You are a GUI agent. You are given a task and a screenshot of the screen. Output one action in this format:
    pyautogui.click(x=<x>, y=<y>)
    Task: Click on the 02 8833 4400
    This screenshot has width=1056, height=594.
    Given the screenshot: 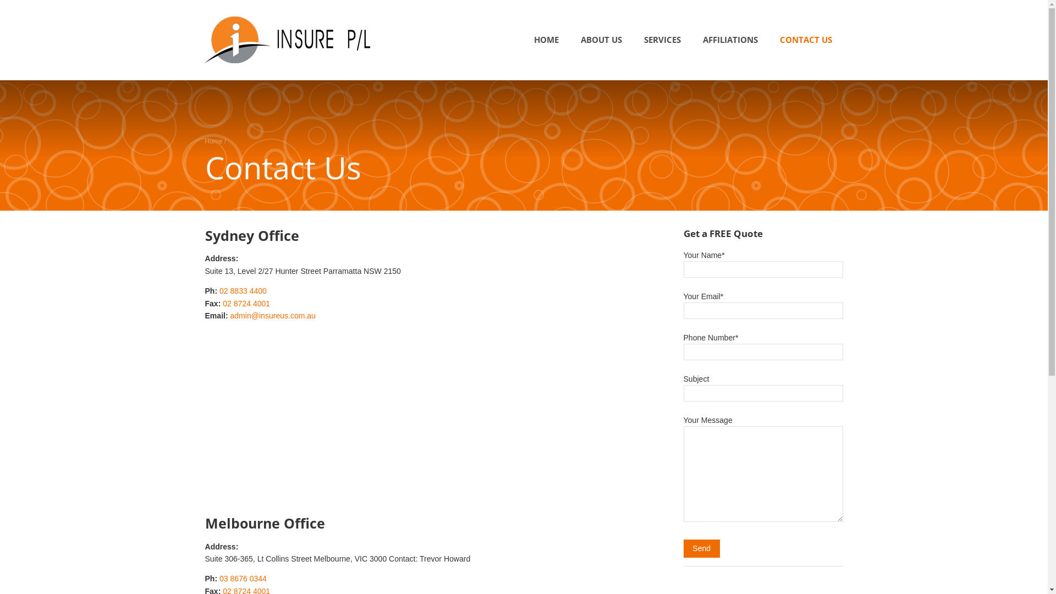 What is the action you would take?
    pyautogui.click(x=243, y=291)
    